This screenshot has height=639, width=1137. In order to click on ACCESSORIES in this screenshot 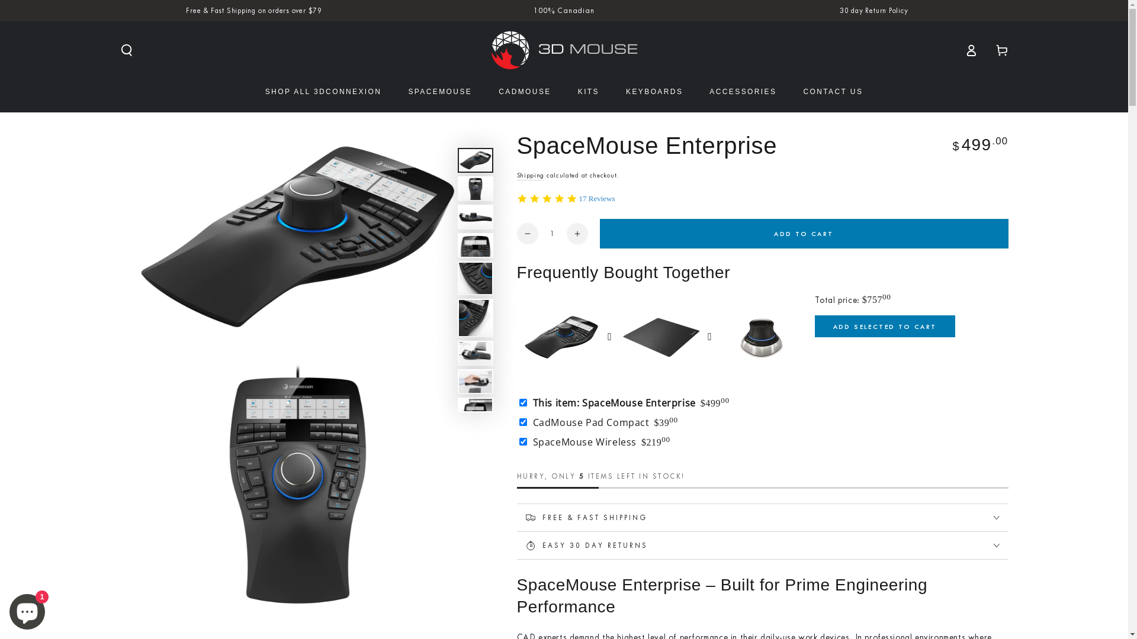, I will do `click(743, 92)`.